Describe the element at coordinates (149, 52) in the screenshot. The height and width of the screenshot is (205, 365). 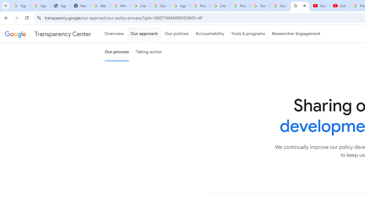
I see `Taking action` at that location.